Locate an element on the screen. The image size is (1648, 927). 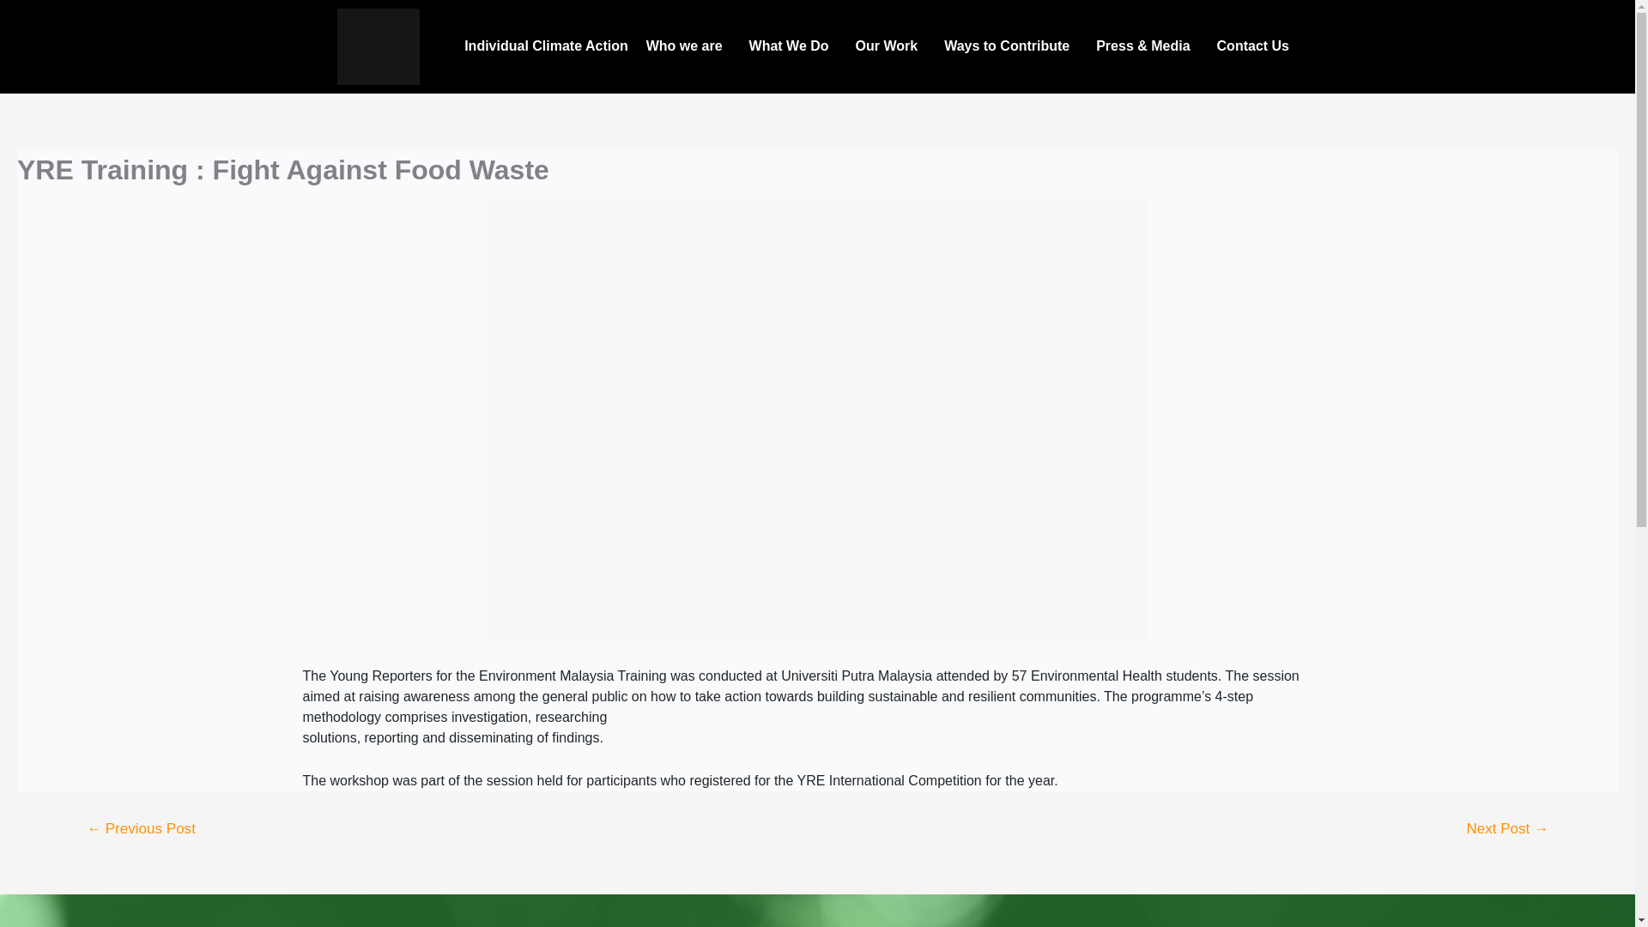
Who we are is located at coordinates (688, 46).